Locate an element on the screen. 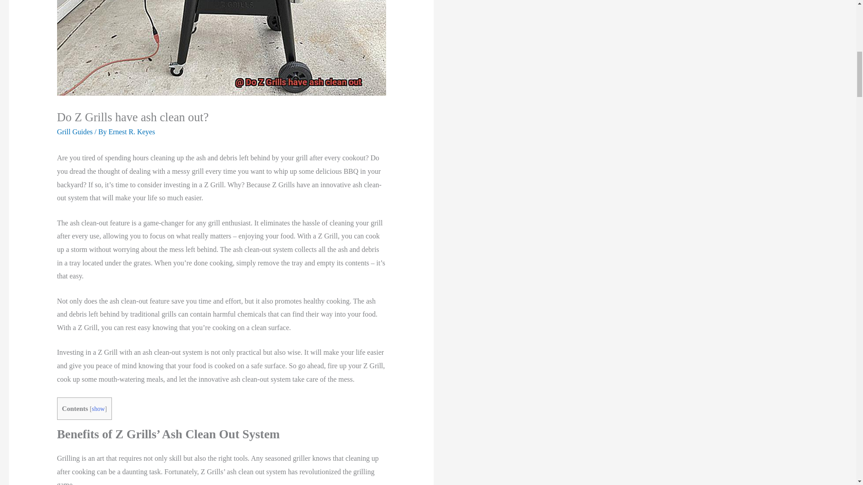 The height and width of the screenshot is (485, 863). Grill Guides is located at coordinates (75, 132).